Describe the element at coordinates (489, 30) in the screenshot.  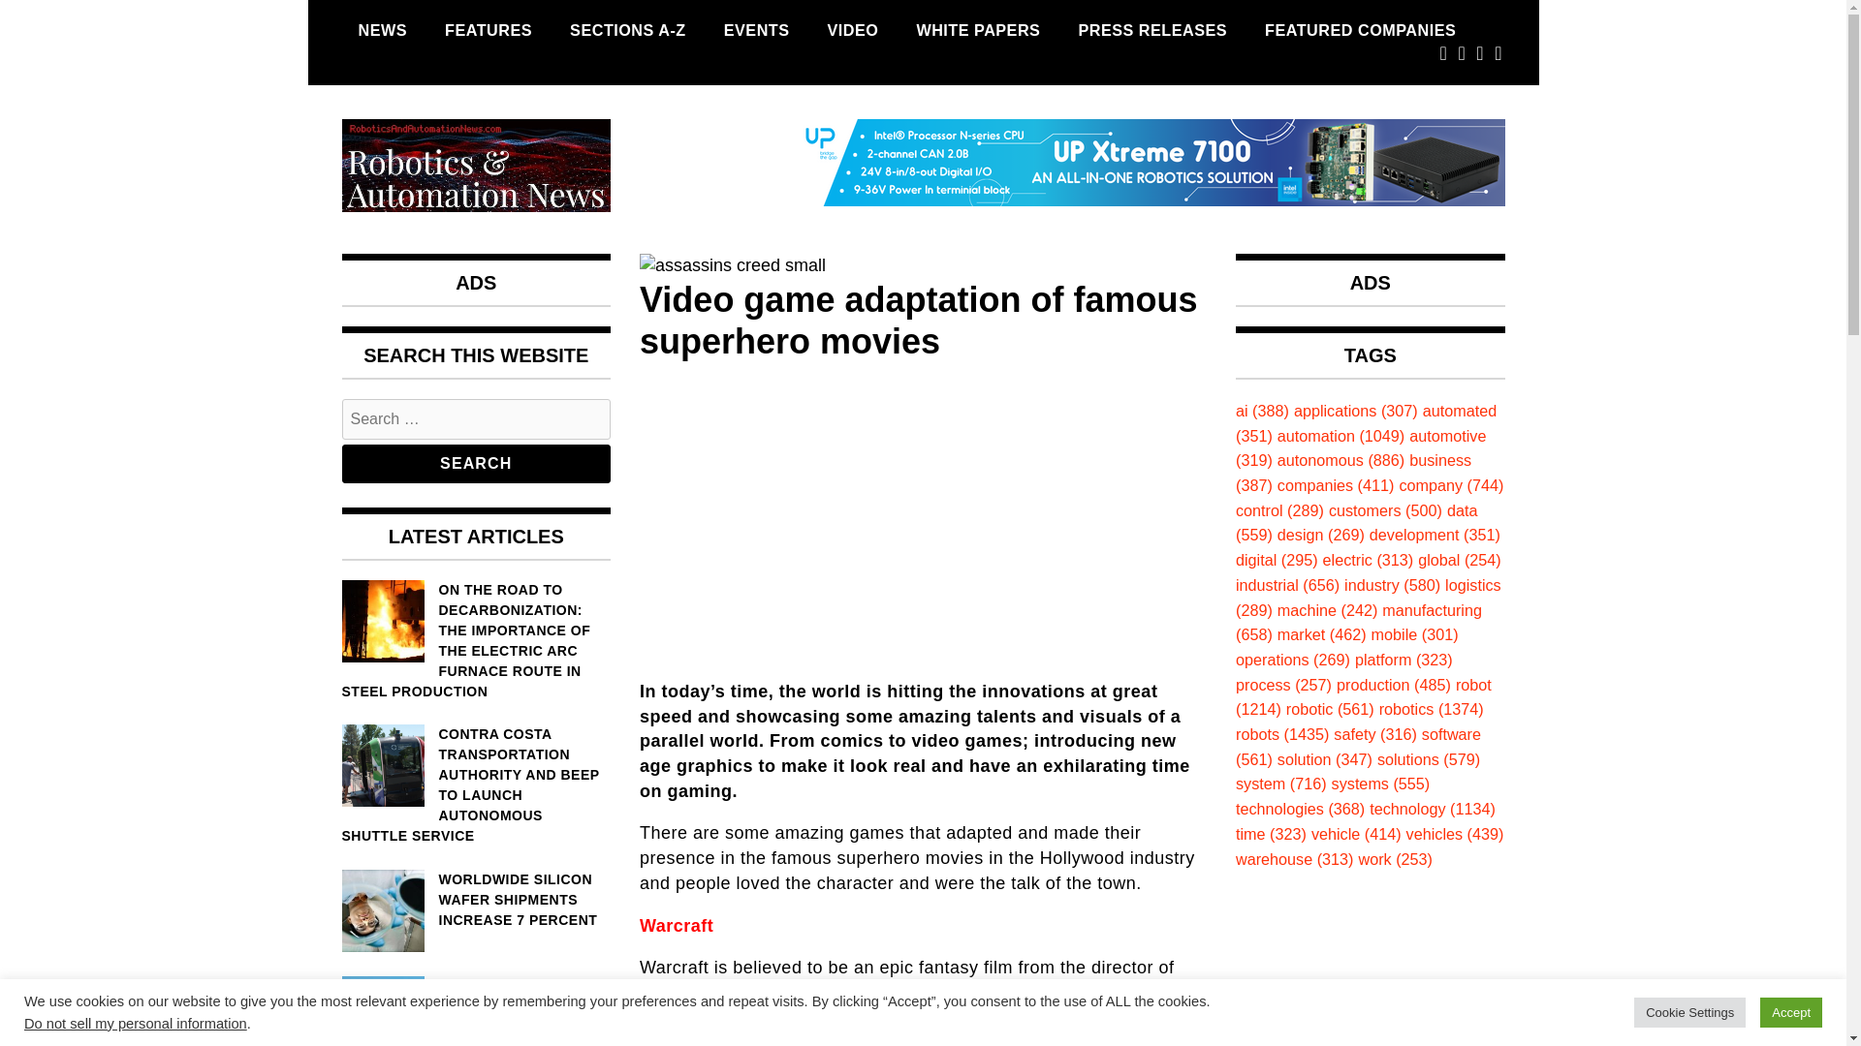
I see `FEATURES` at that location.